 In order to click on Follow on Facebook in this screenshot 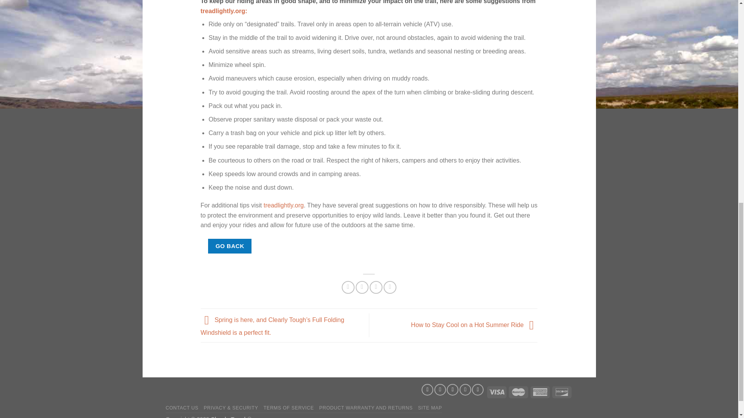, I will do `click(427, 389)`.